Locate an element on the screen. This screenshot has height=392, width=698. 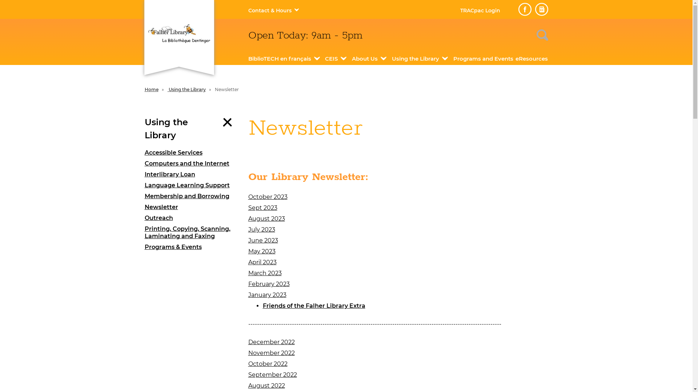
TRACpac Login is located at coordinates (480, 11).